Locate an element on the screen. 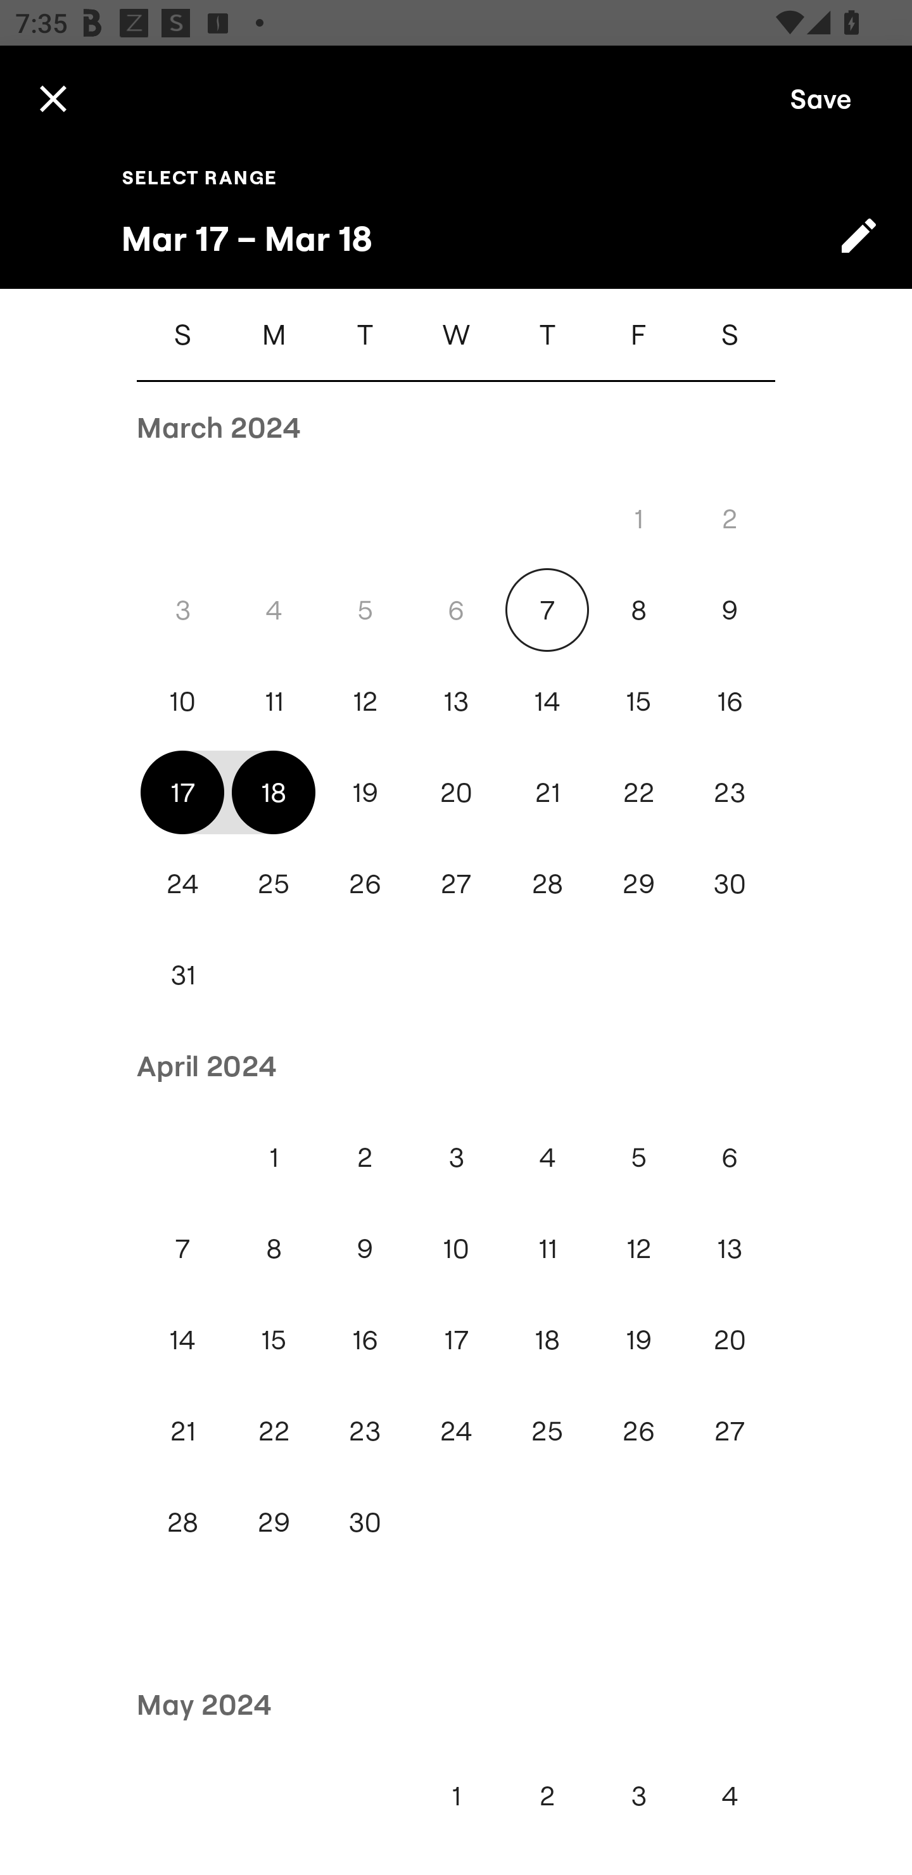  5 Fri, Apr 5 is located at coordinates (638, 1158).